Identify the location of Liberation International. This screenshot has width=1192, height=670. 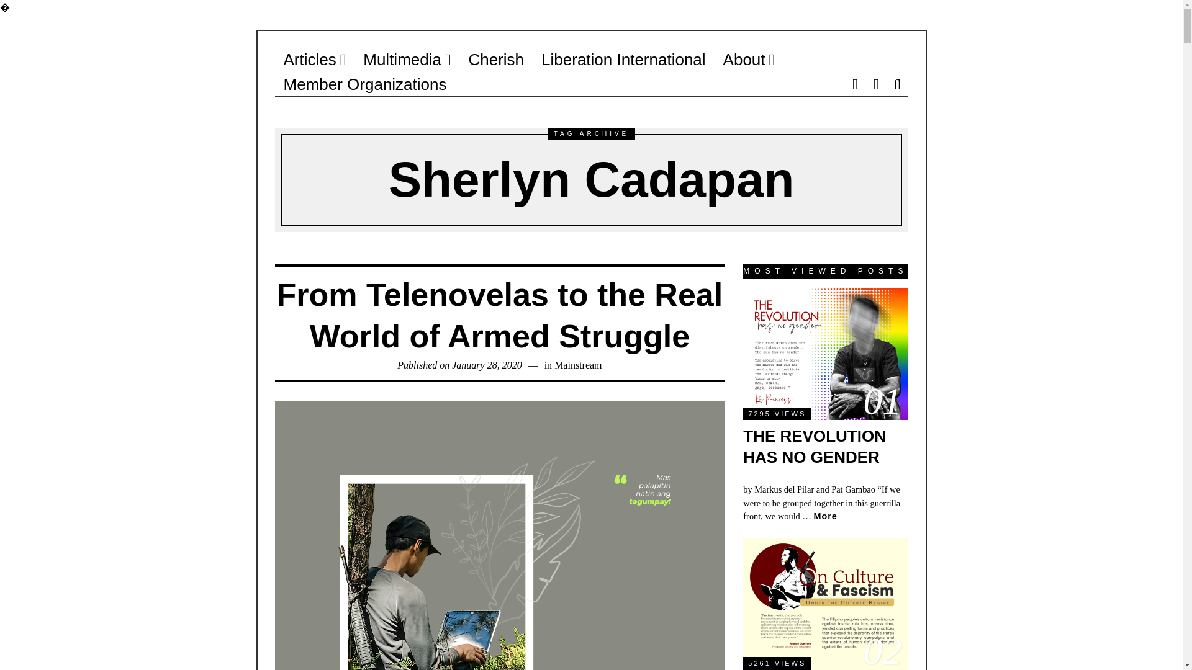
(623, 59).